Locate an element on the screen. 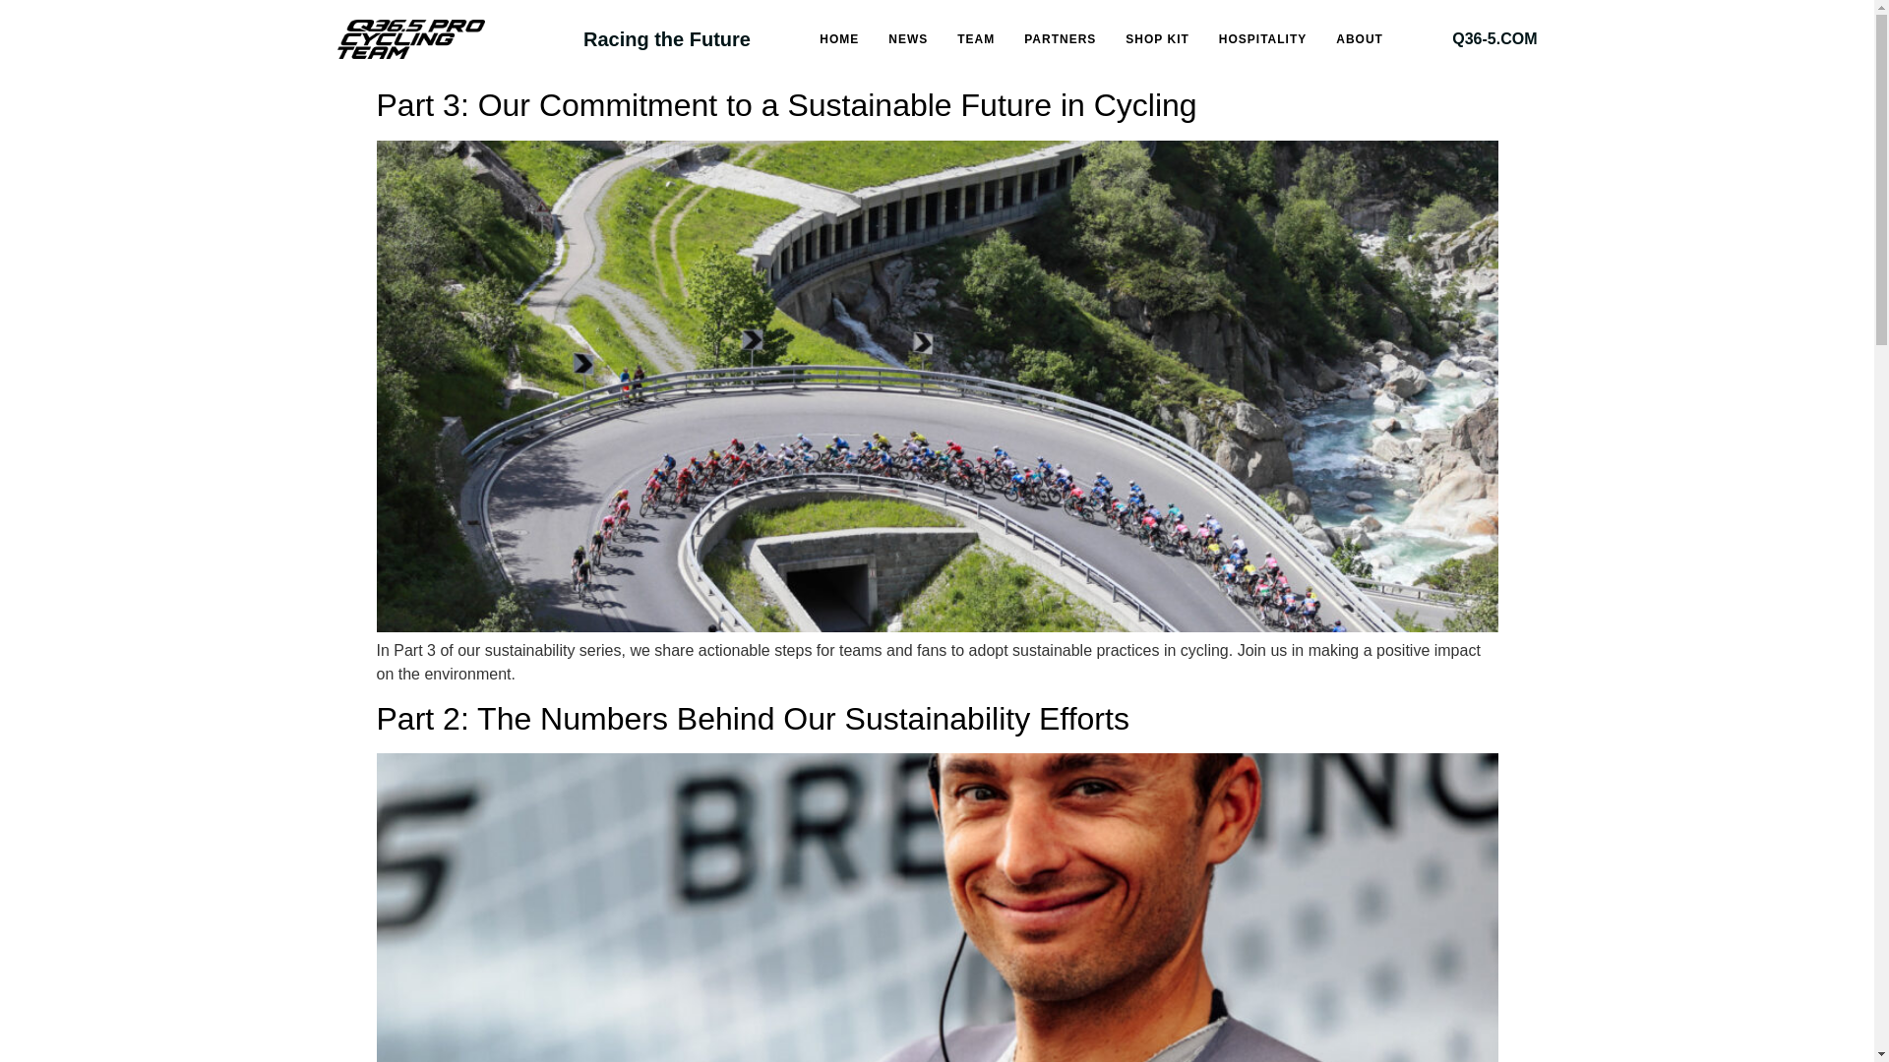  Part 3: Our Commitment to a Sustainable Future in Cycling is located at coordinates (785, 104).